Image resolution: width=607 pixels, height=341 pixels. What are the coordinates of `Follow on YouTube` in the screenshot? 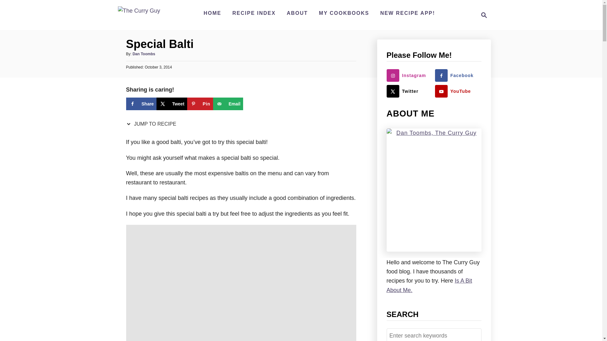 It's located at (458, 91).